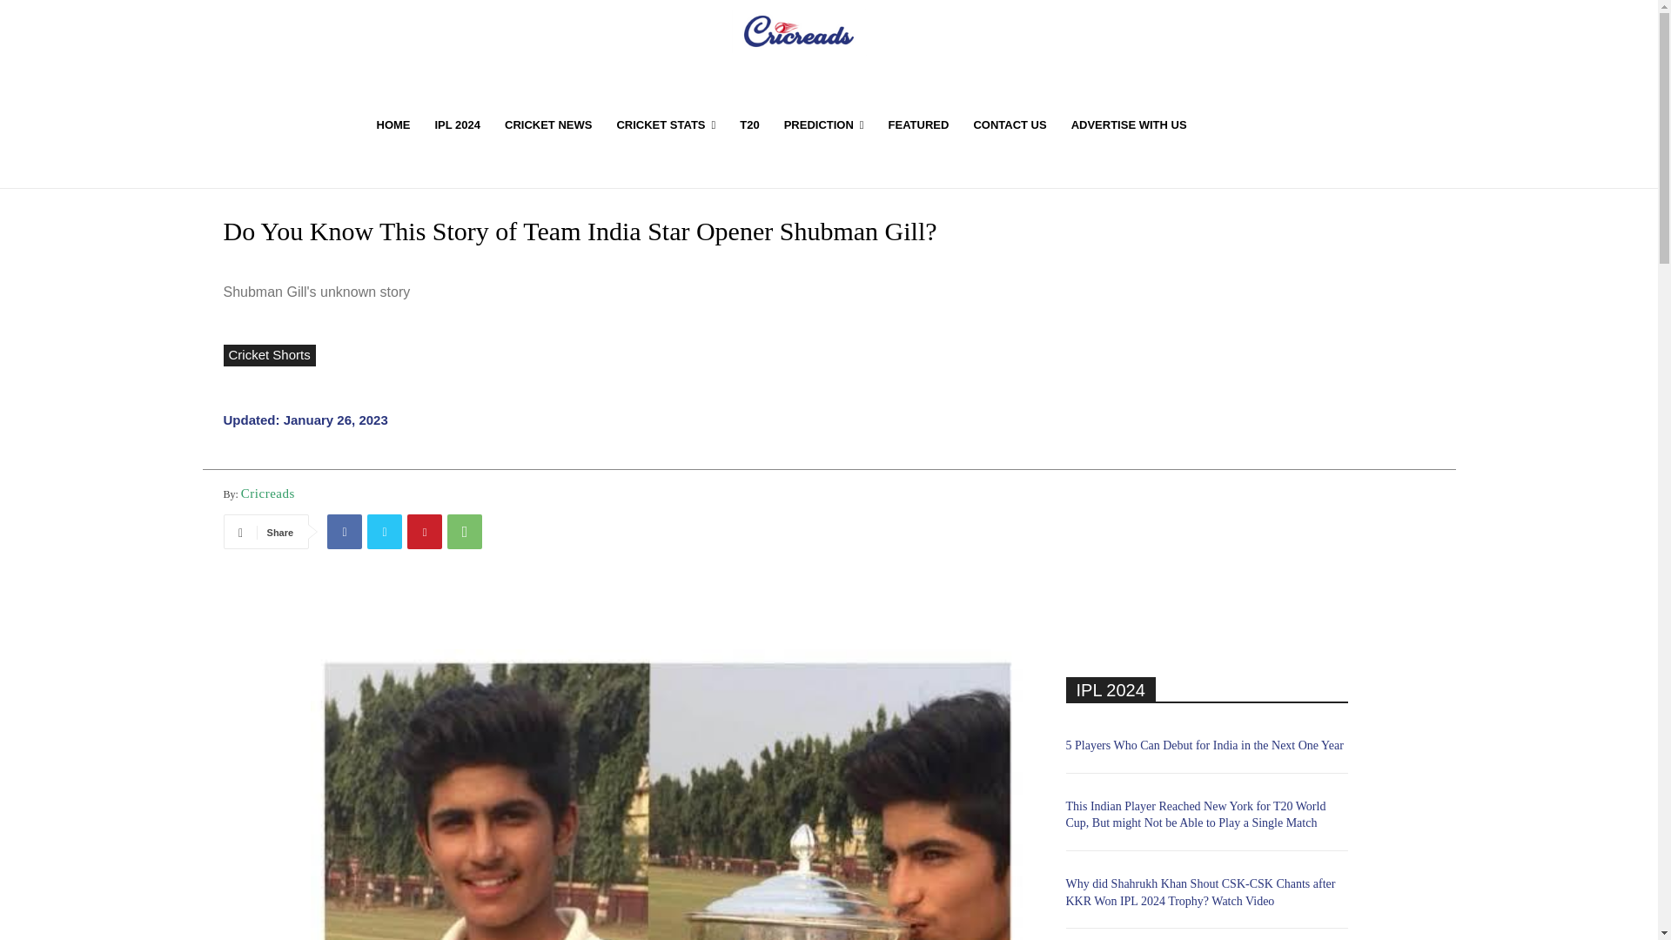  What do you see at coordinates (268, 355) in the screenshot?
I see `Cricket Shorts` at bounding box center [268, 355].